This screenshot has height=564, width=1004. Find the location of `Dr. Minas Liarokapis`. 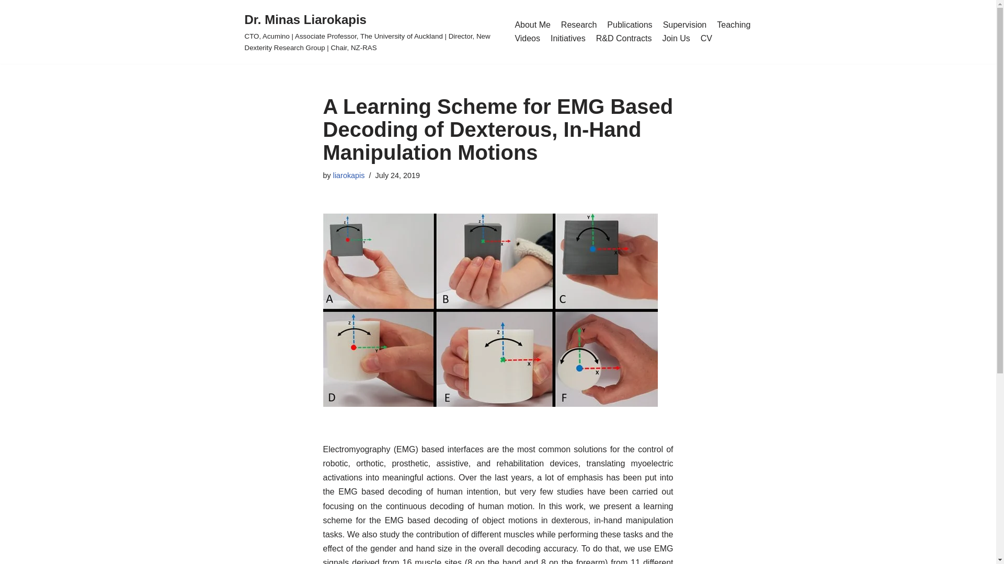

Dr. Minas Liarokapis is located at coordinates (372, 31).